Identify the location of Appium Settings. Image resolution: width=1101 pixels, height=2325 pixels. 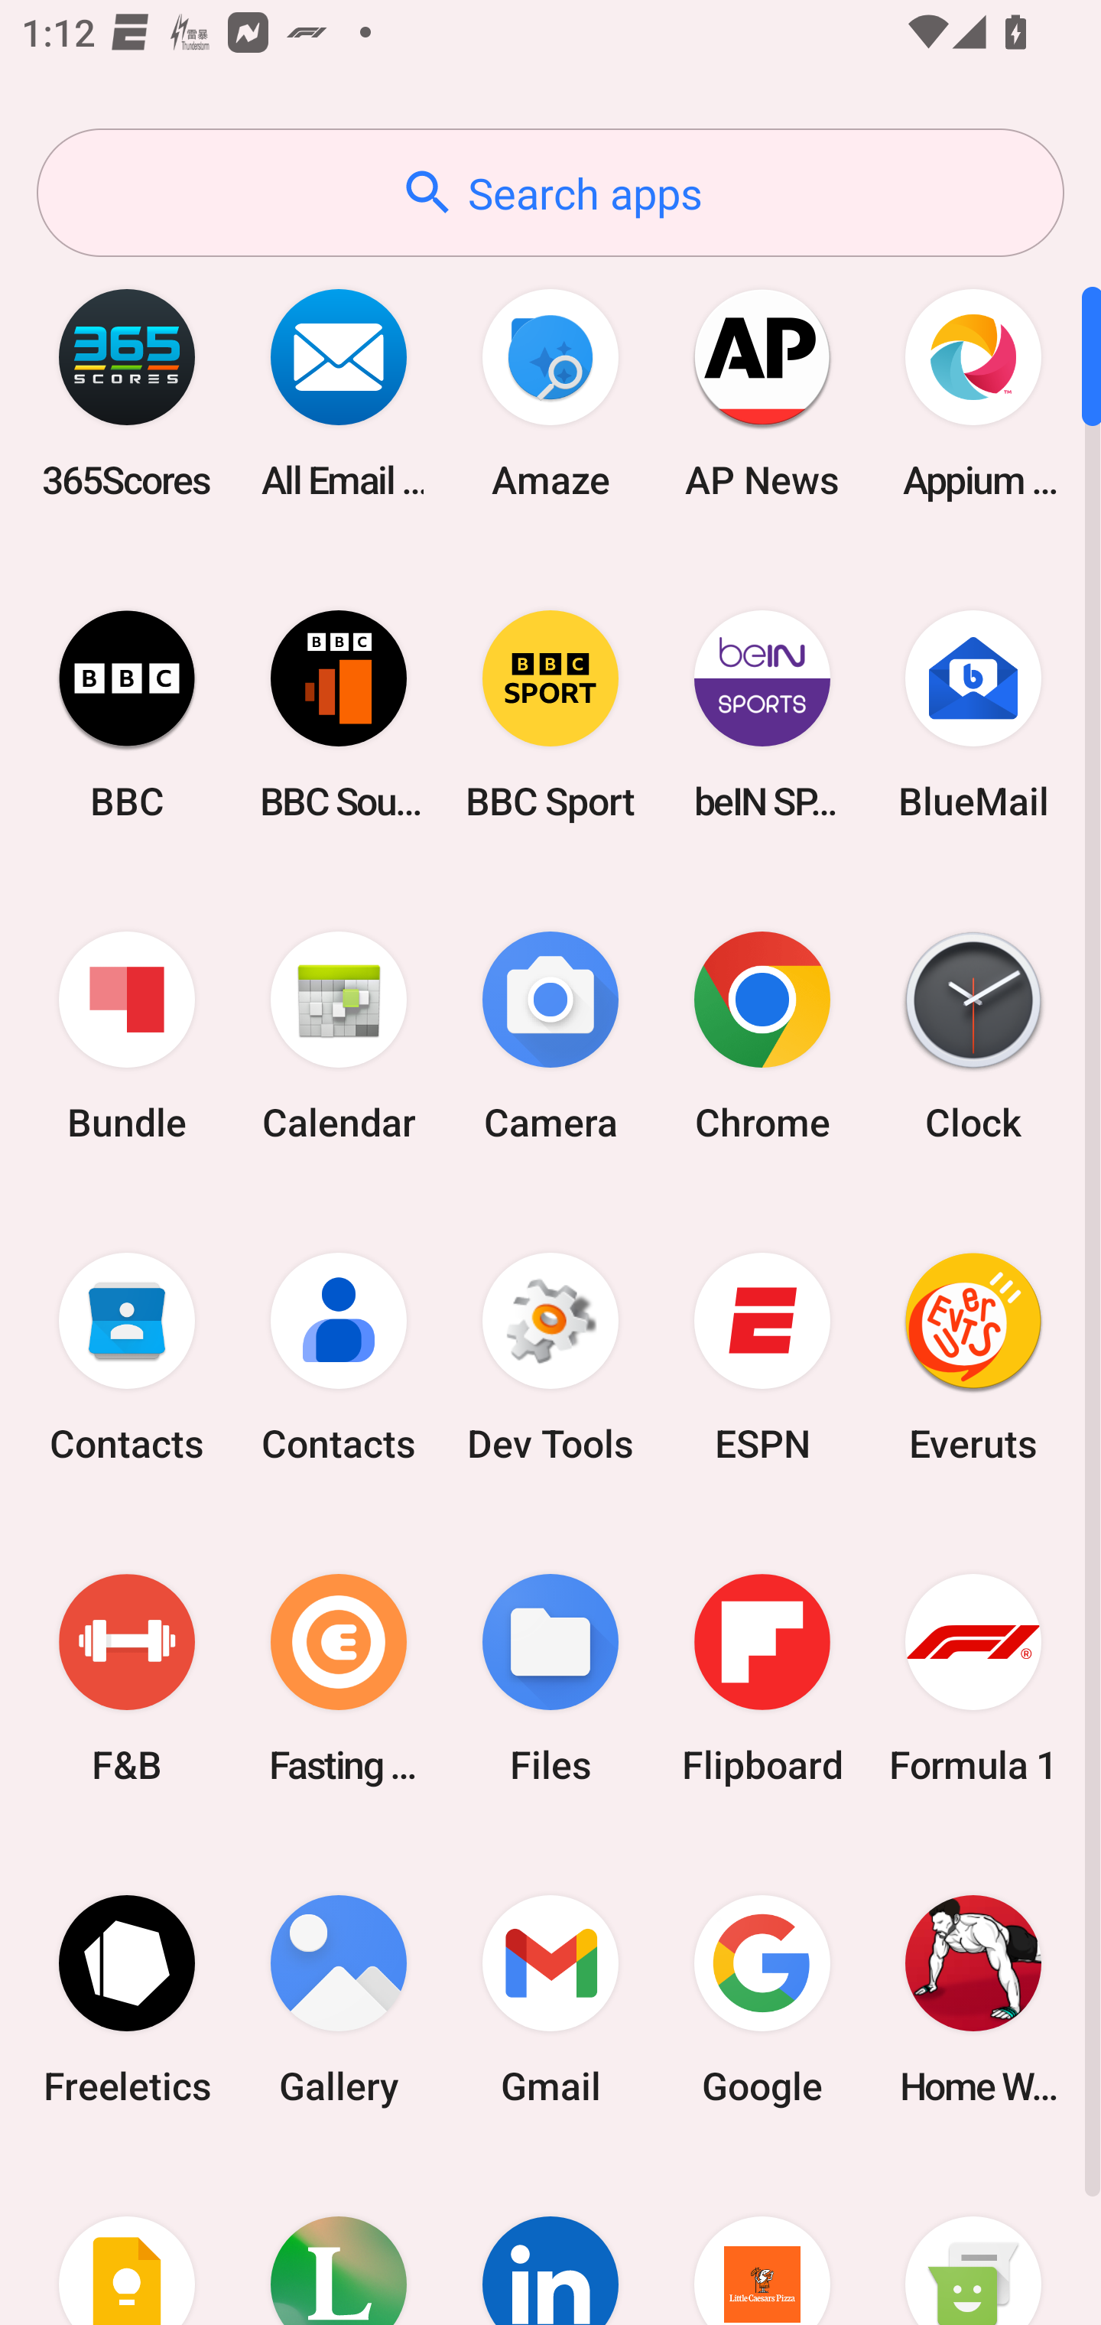
(973, 393).